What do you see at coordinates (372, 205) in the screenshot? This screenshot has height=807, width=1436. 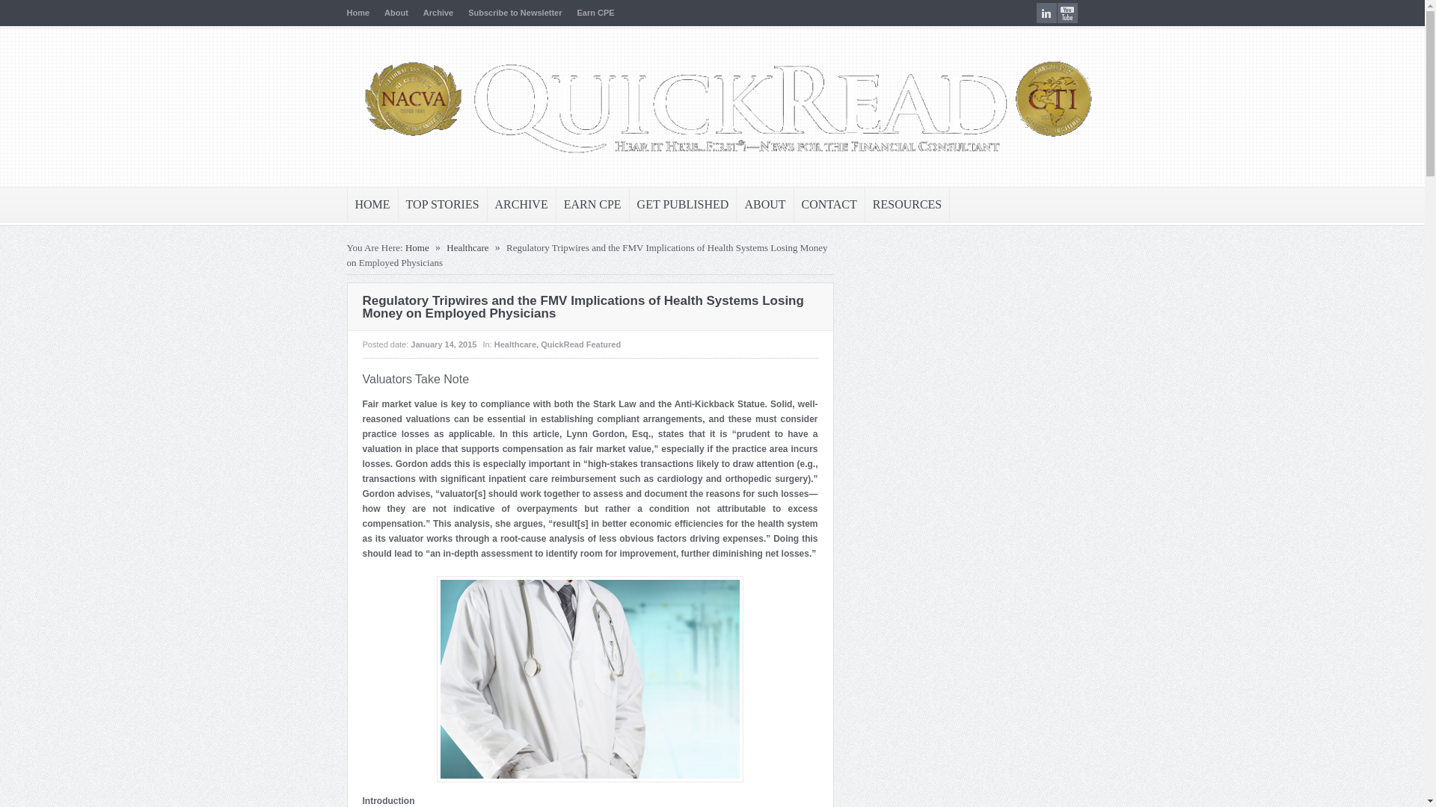 I see `HOME` at bounding box center [372, 205].